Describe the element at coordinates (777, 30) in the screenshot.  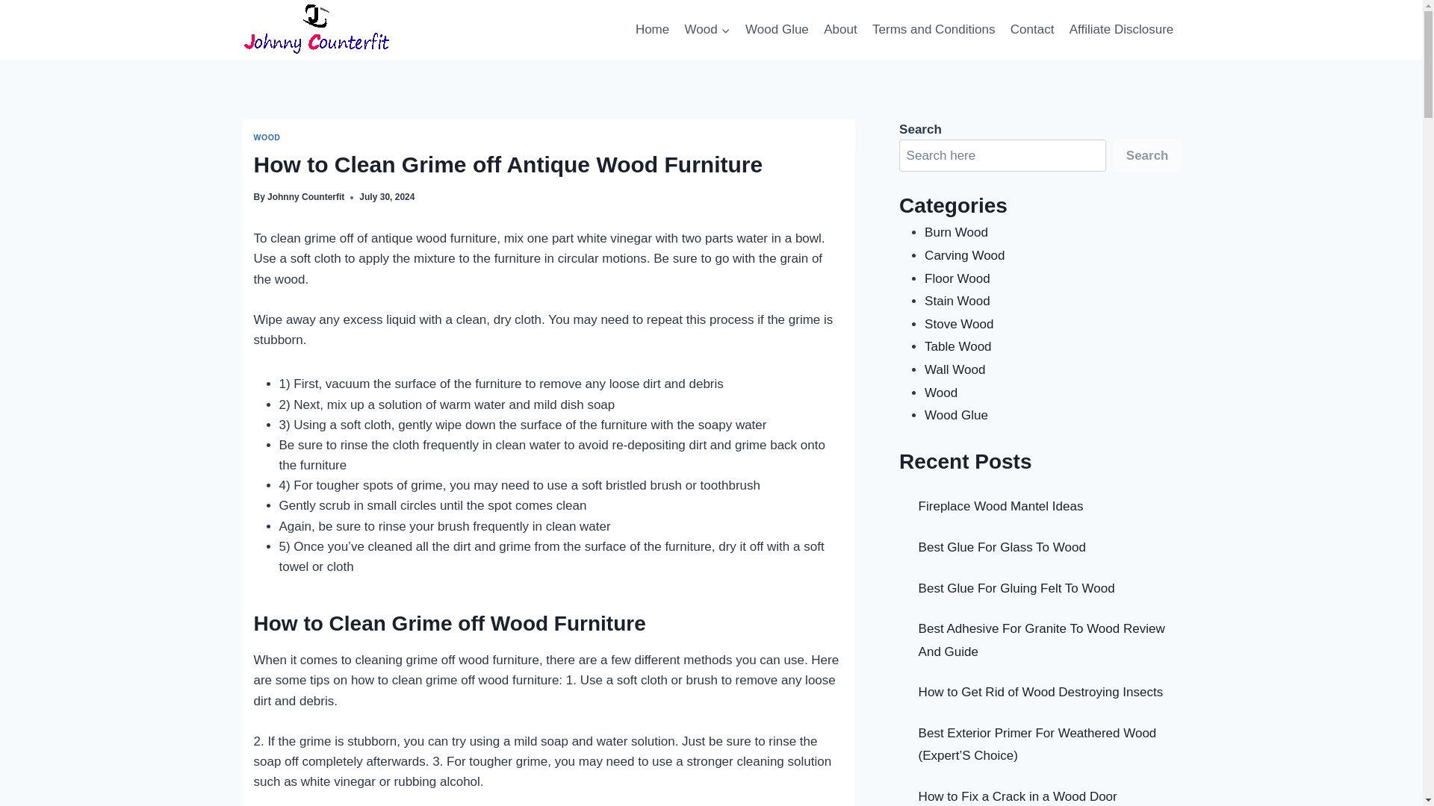
I see `Wood Glue` at that location.